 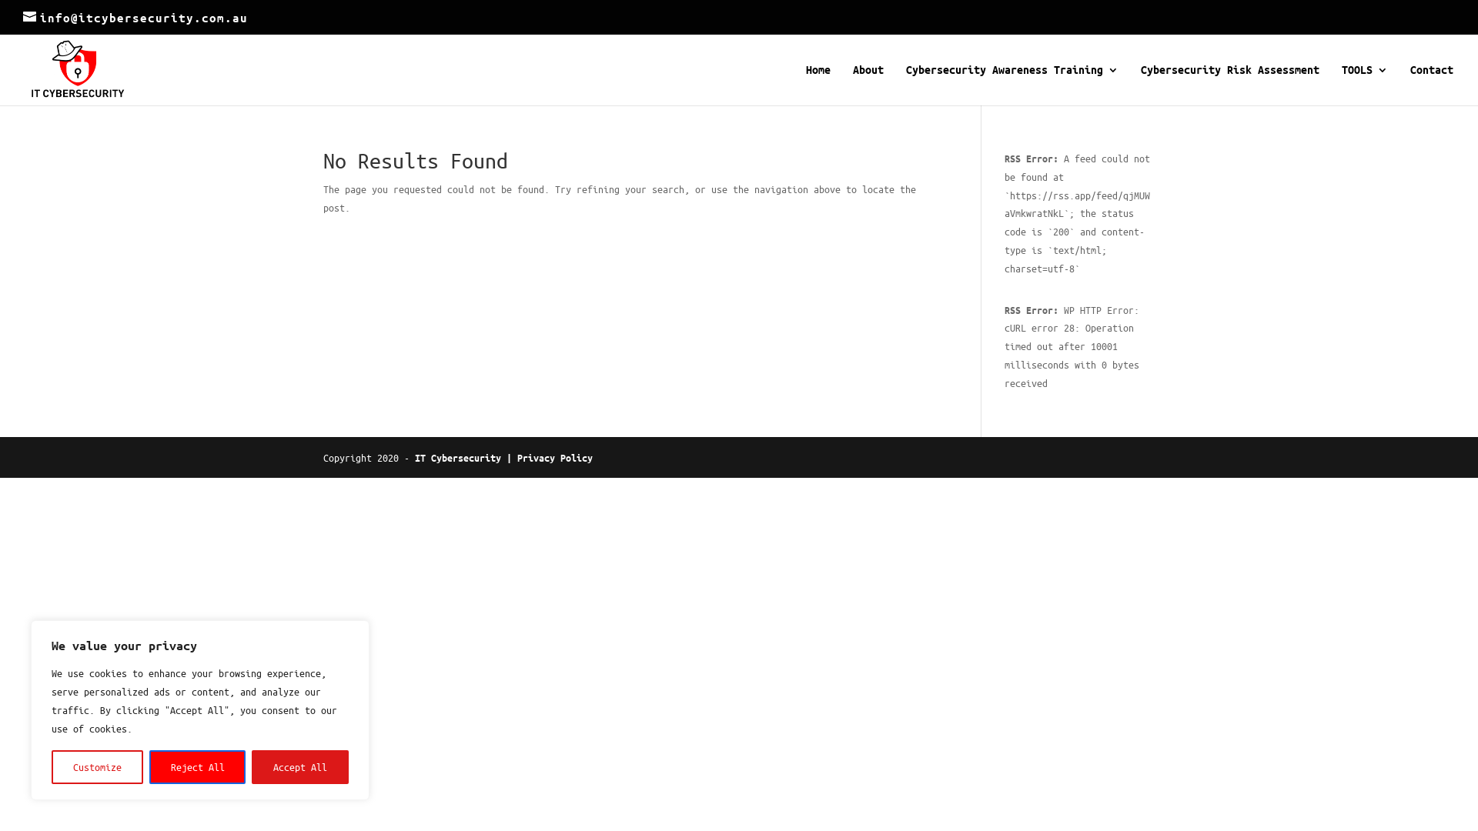 What do you see at coordinates (466, 457) in the screenshot?
I see `IT Cybersecurity |` at bounding box center [466, 457].